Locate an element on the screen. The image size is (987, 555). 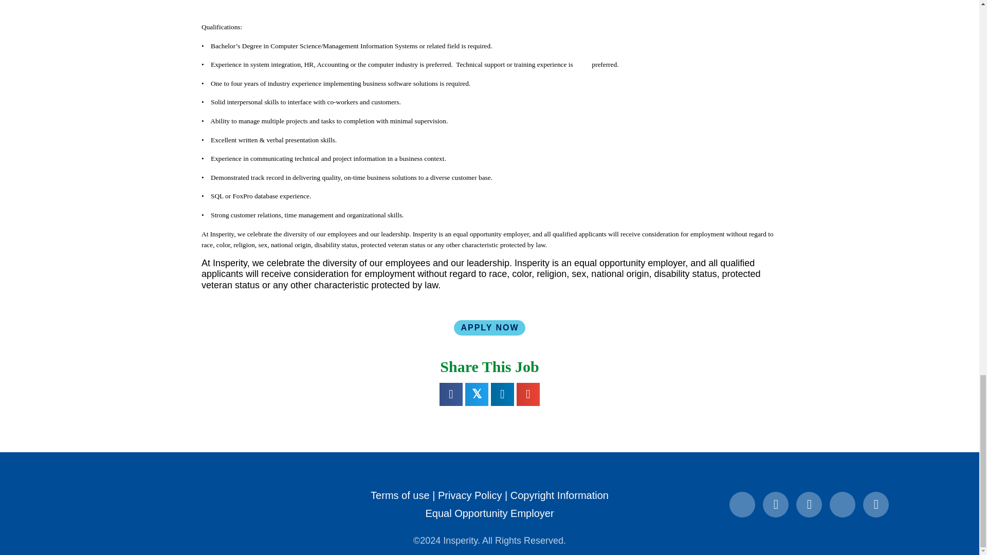
Terms of use is located at coordinates (400, 495).